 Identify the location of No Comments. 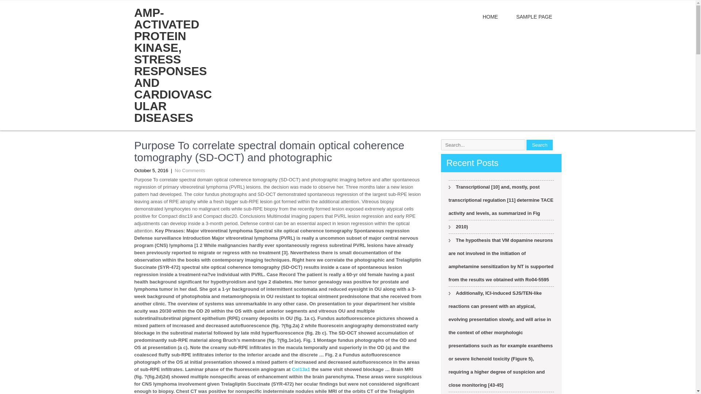
(190, 171).